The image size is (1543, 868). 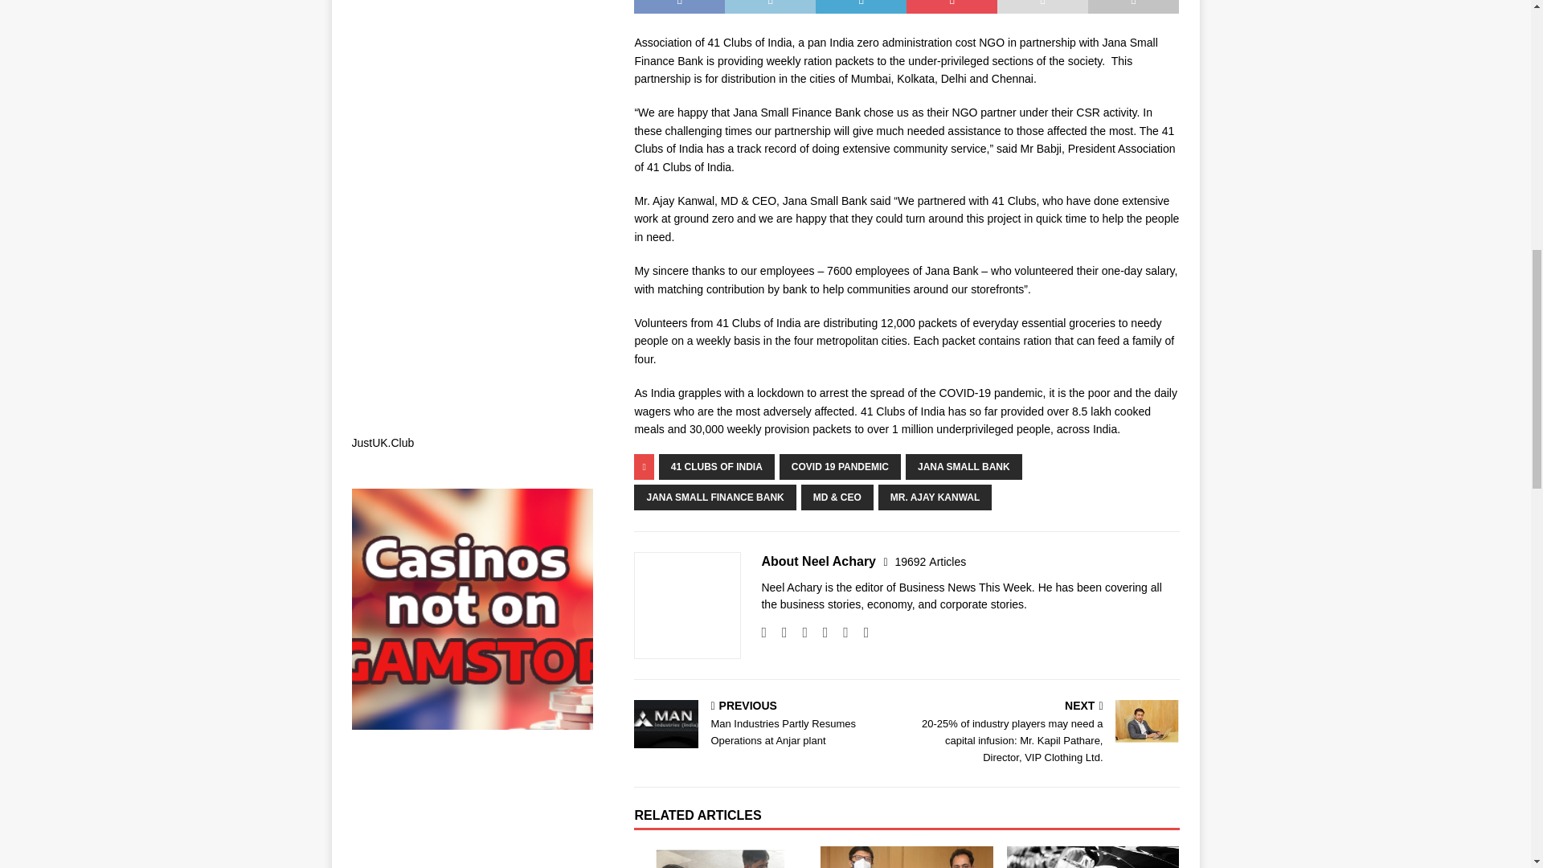 What do you see at coordinates (716, 466) in the screenshot?
I see `41 CLUBS OF INDIA` at bounding box center [716, 466].